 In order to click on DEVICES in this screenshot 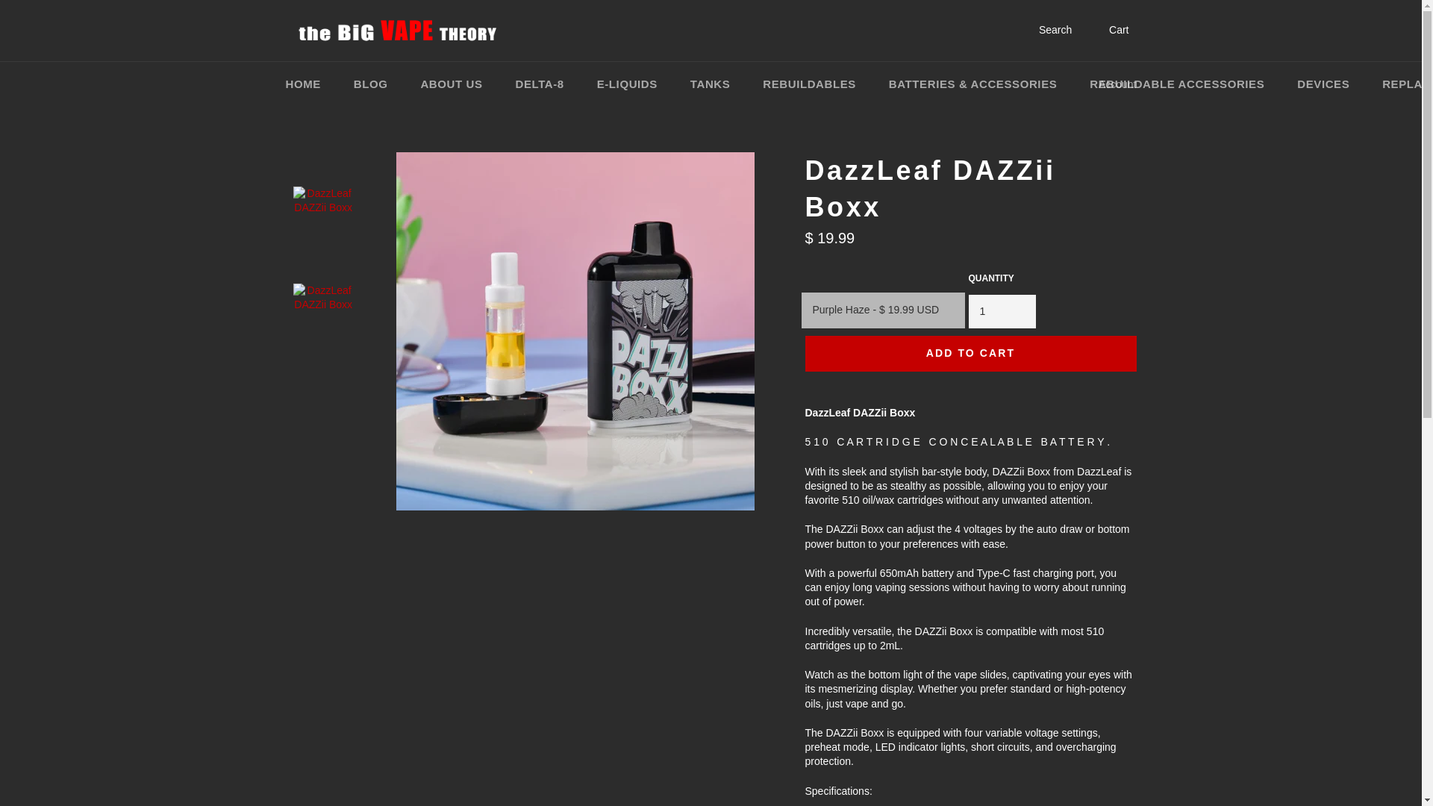, I will do `click(1323, 84)`.